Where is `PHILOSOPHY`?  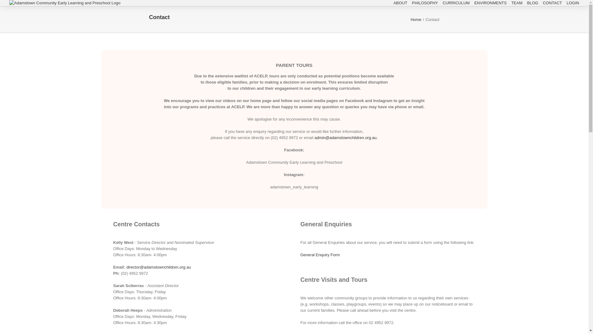
PHILOSOPHY is located at coordinates (425, 3).